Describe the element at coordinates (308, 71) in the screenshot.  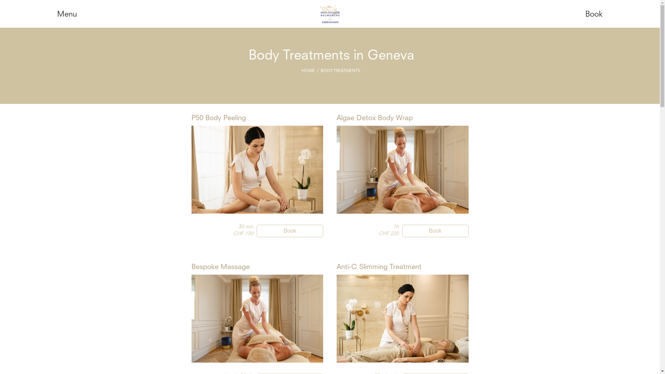
I see `HOME` at that location.